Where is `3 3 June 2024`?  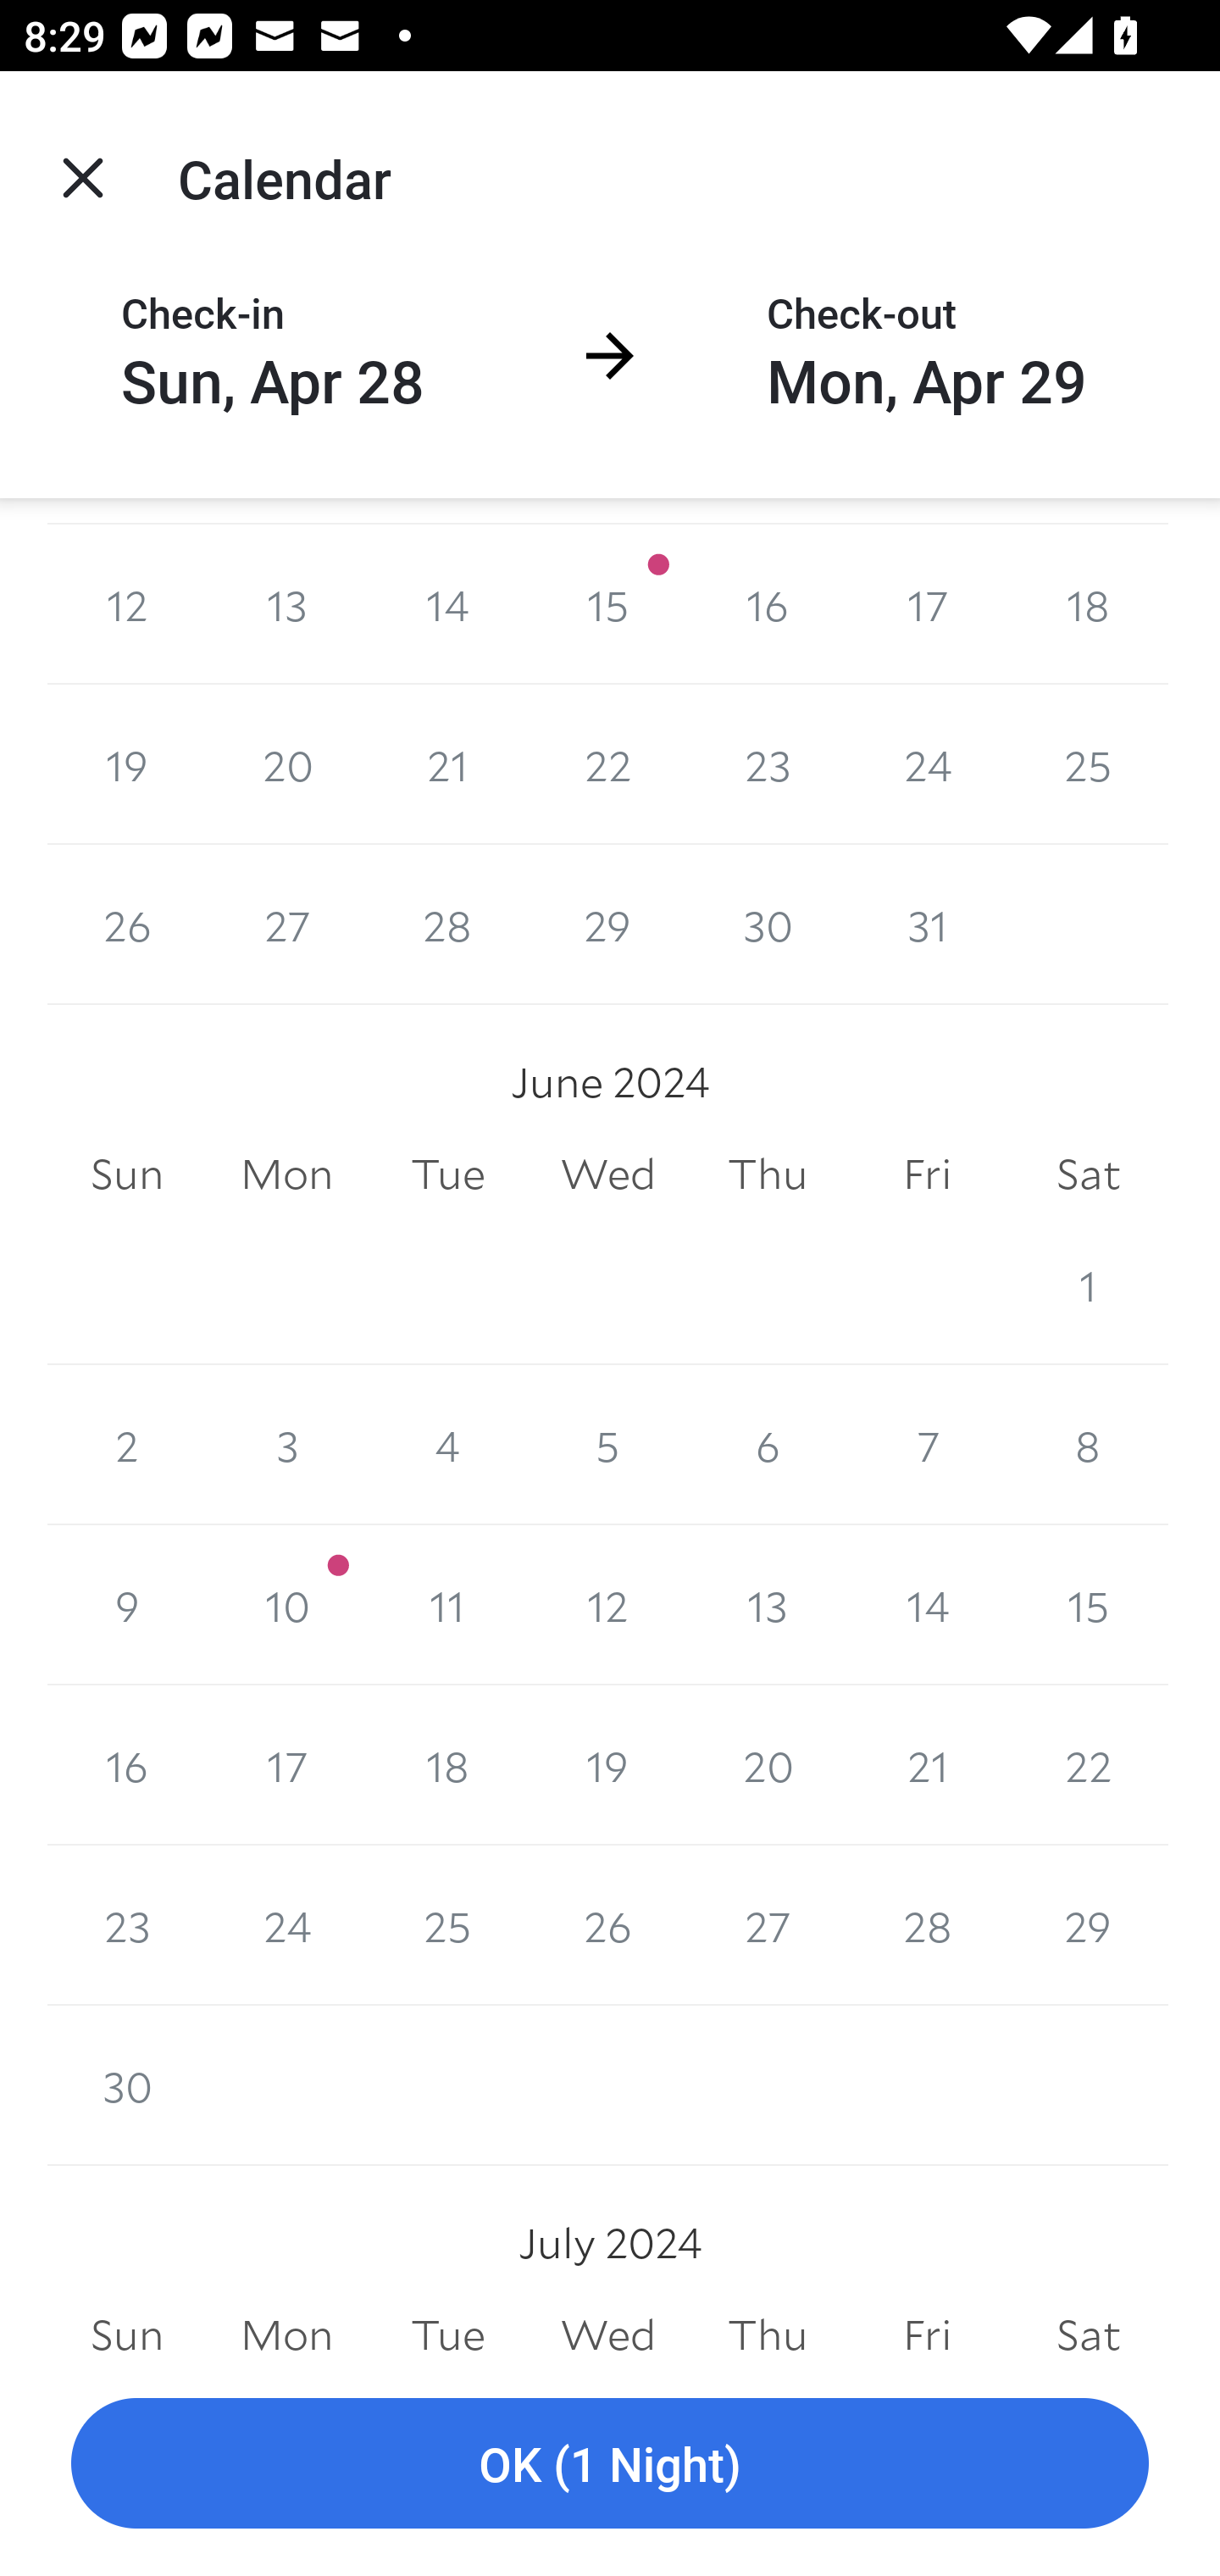
3 3 June 2024 is located at coordinates (286, 1445).